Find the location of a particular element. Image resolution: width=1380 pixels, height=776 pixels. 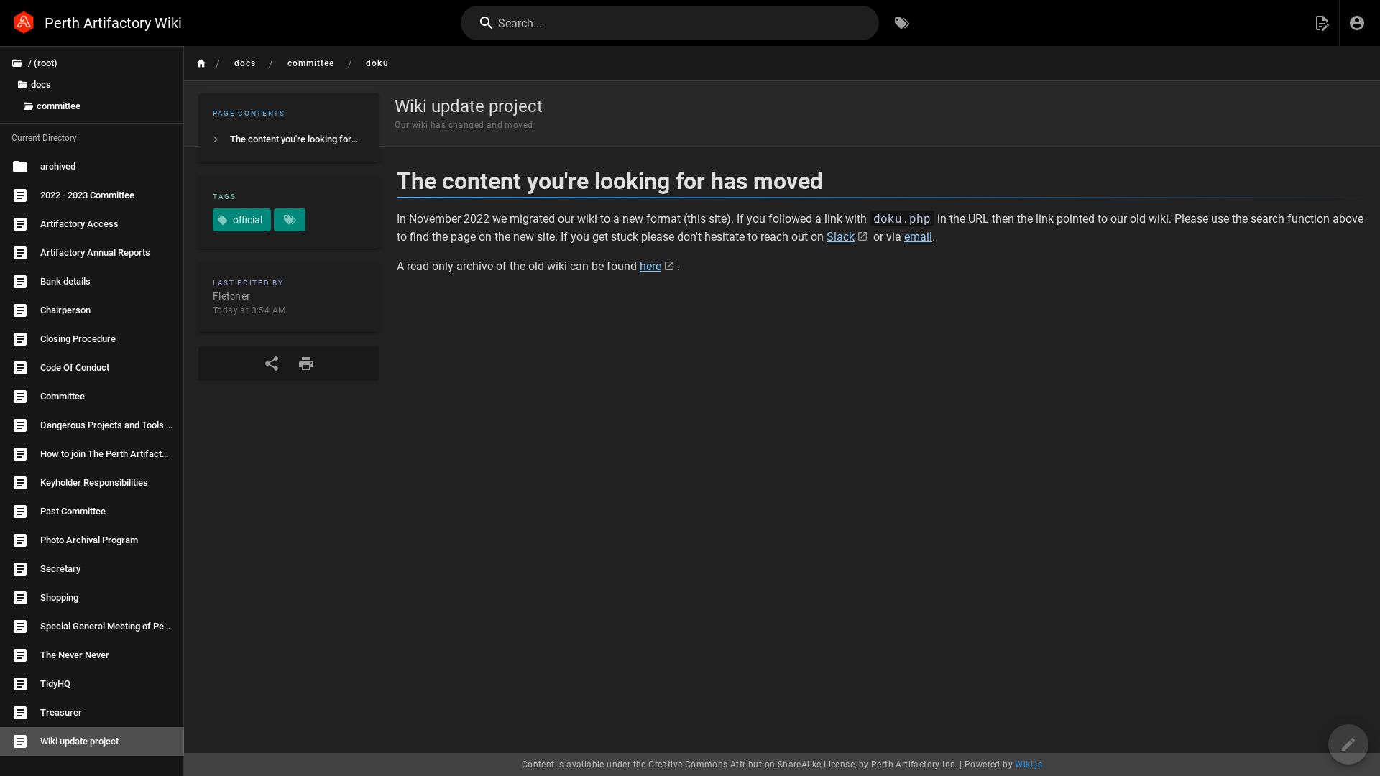

Special General Meeting of Perth Artifactory Inc is located at coordinates (92, 627).